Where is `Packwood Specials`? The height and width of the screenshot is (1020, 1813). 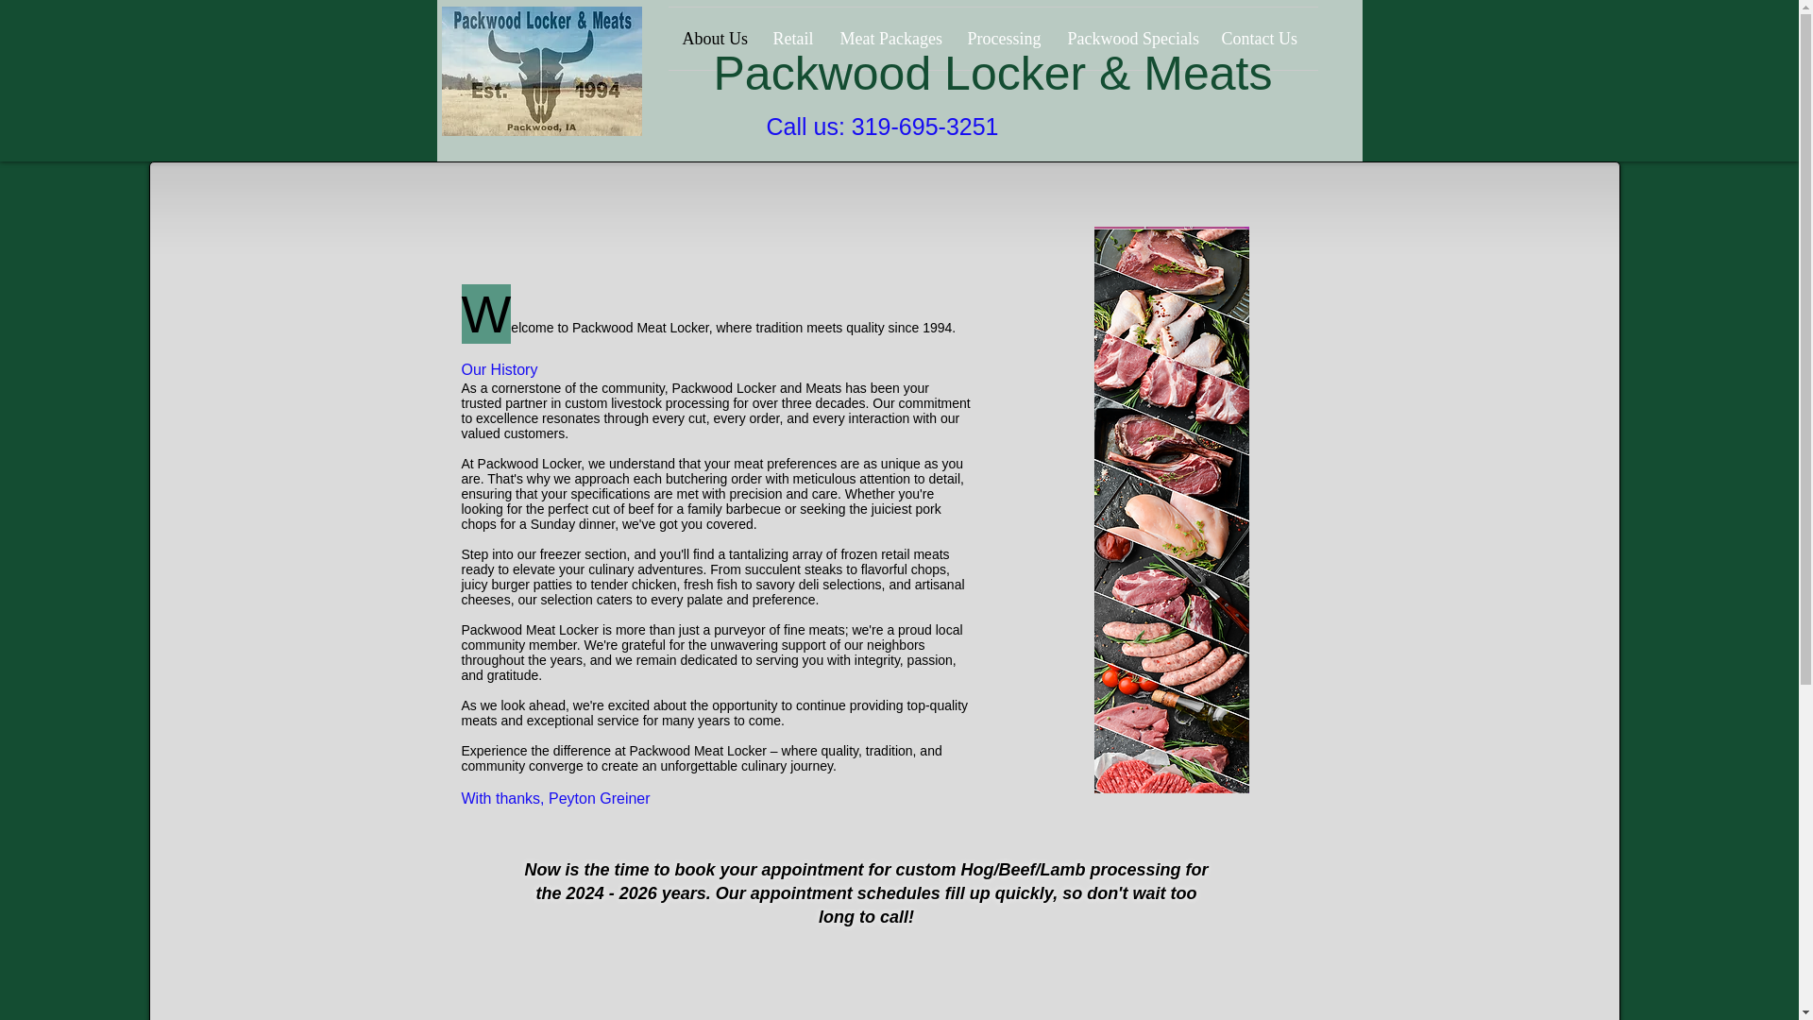
Packwood Specials is located at coordinates (1129, 38).